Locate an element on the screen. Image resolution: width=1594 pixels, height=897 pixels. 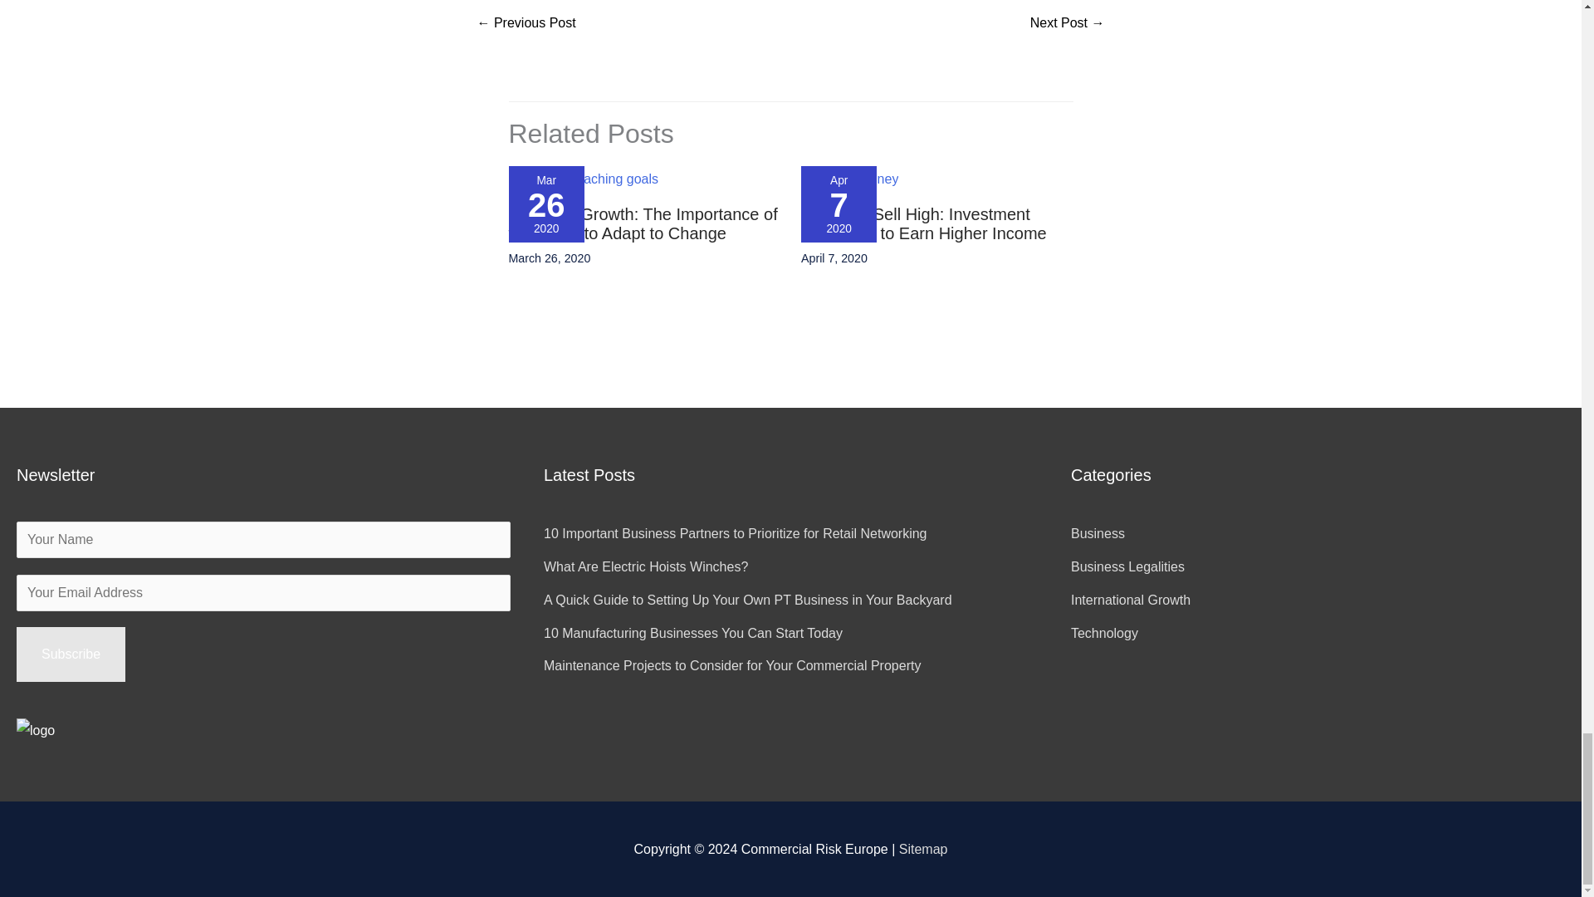
What Are Electric Hoists Winches? is located at coordinates (645, 566).